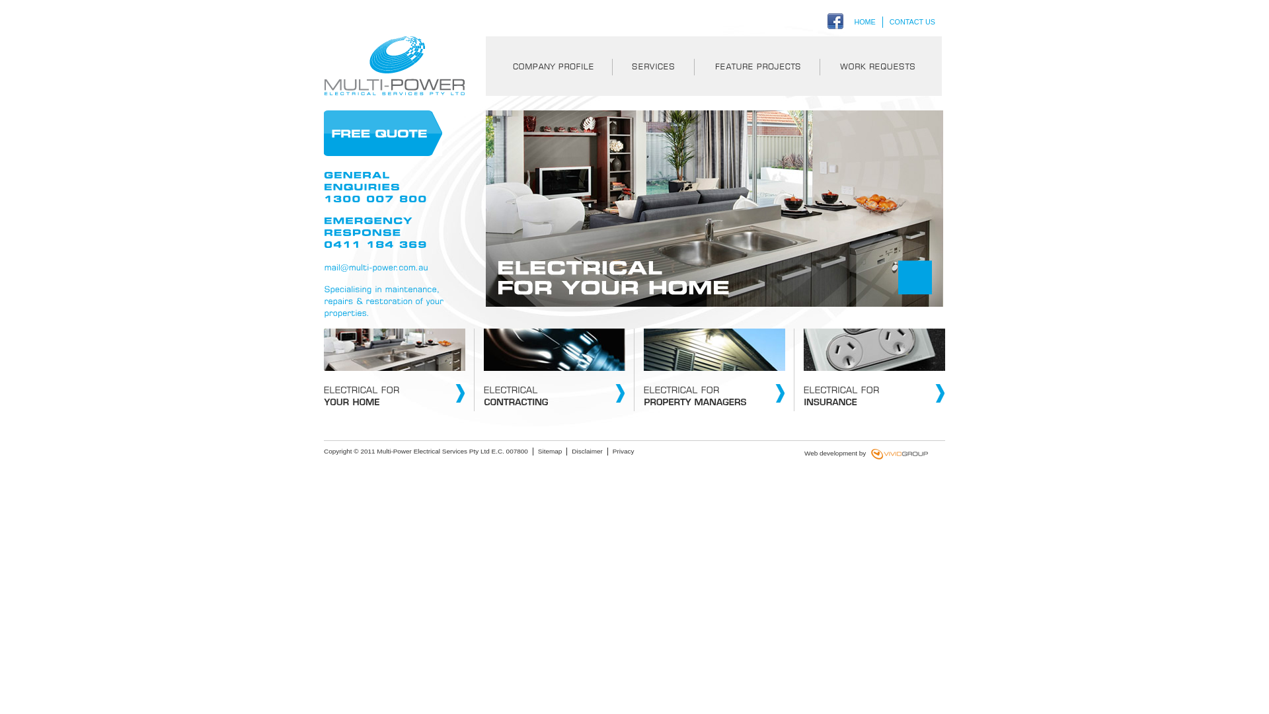 This screenshot has width=1269, height=714. Describe the element at coordinates (912, 21) in the screenshot. I see `CONTACT US` at that location.